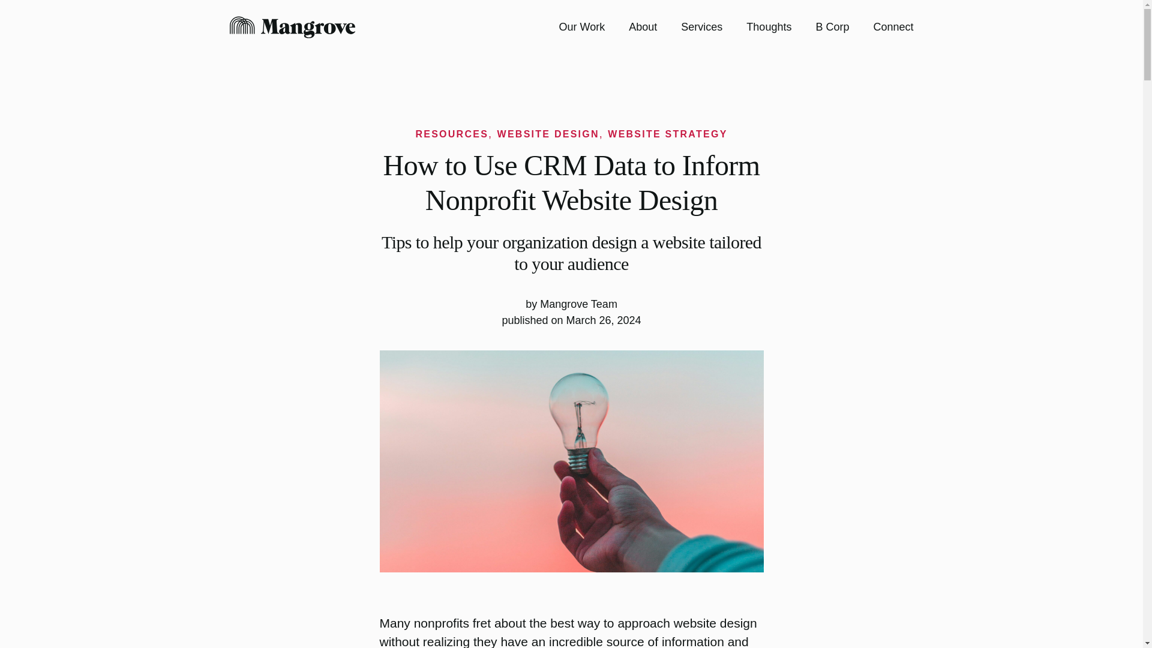 This screenshot has height=648, width=1152. Describe the element at coordinates (548, 134) in the screenshot. I see `WEBSITE DESIGN` at that location.